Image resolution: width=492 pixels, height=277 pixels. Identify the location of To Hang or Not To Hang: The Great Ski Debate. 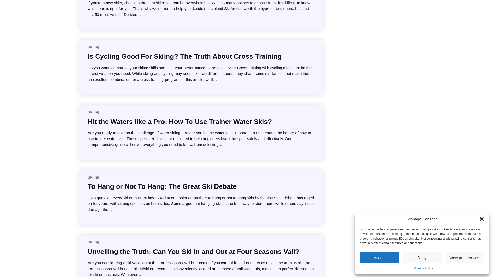
(162, 186).